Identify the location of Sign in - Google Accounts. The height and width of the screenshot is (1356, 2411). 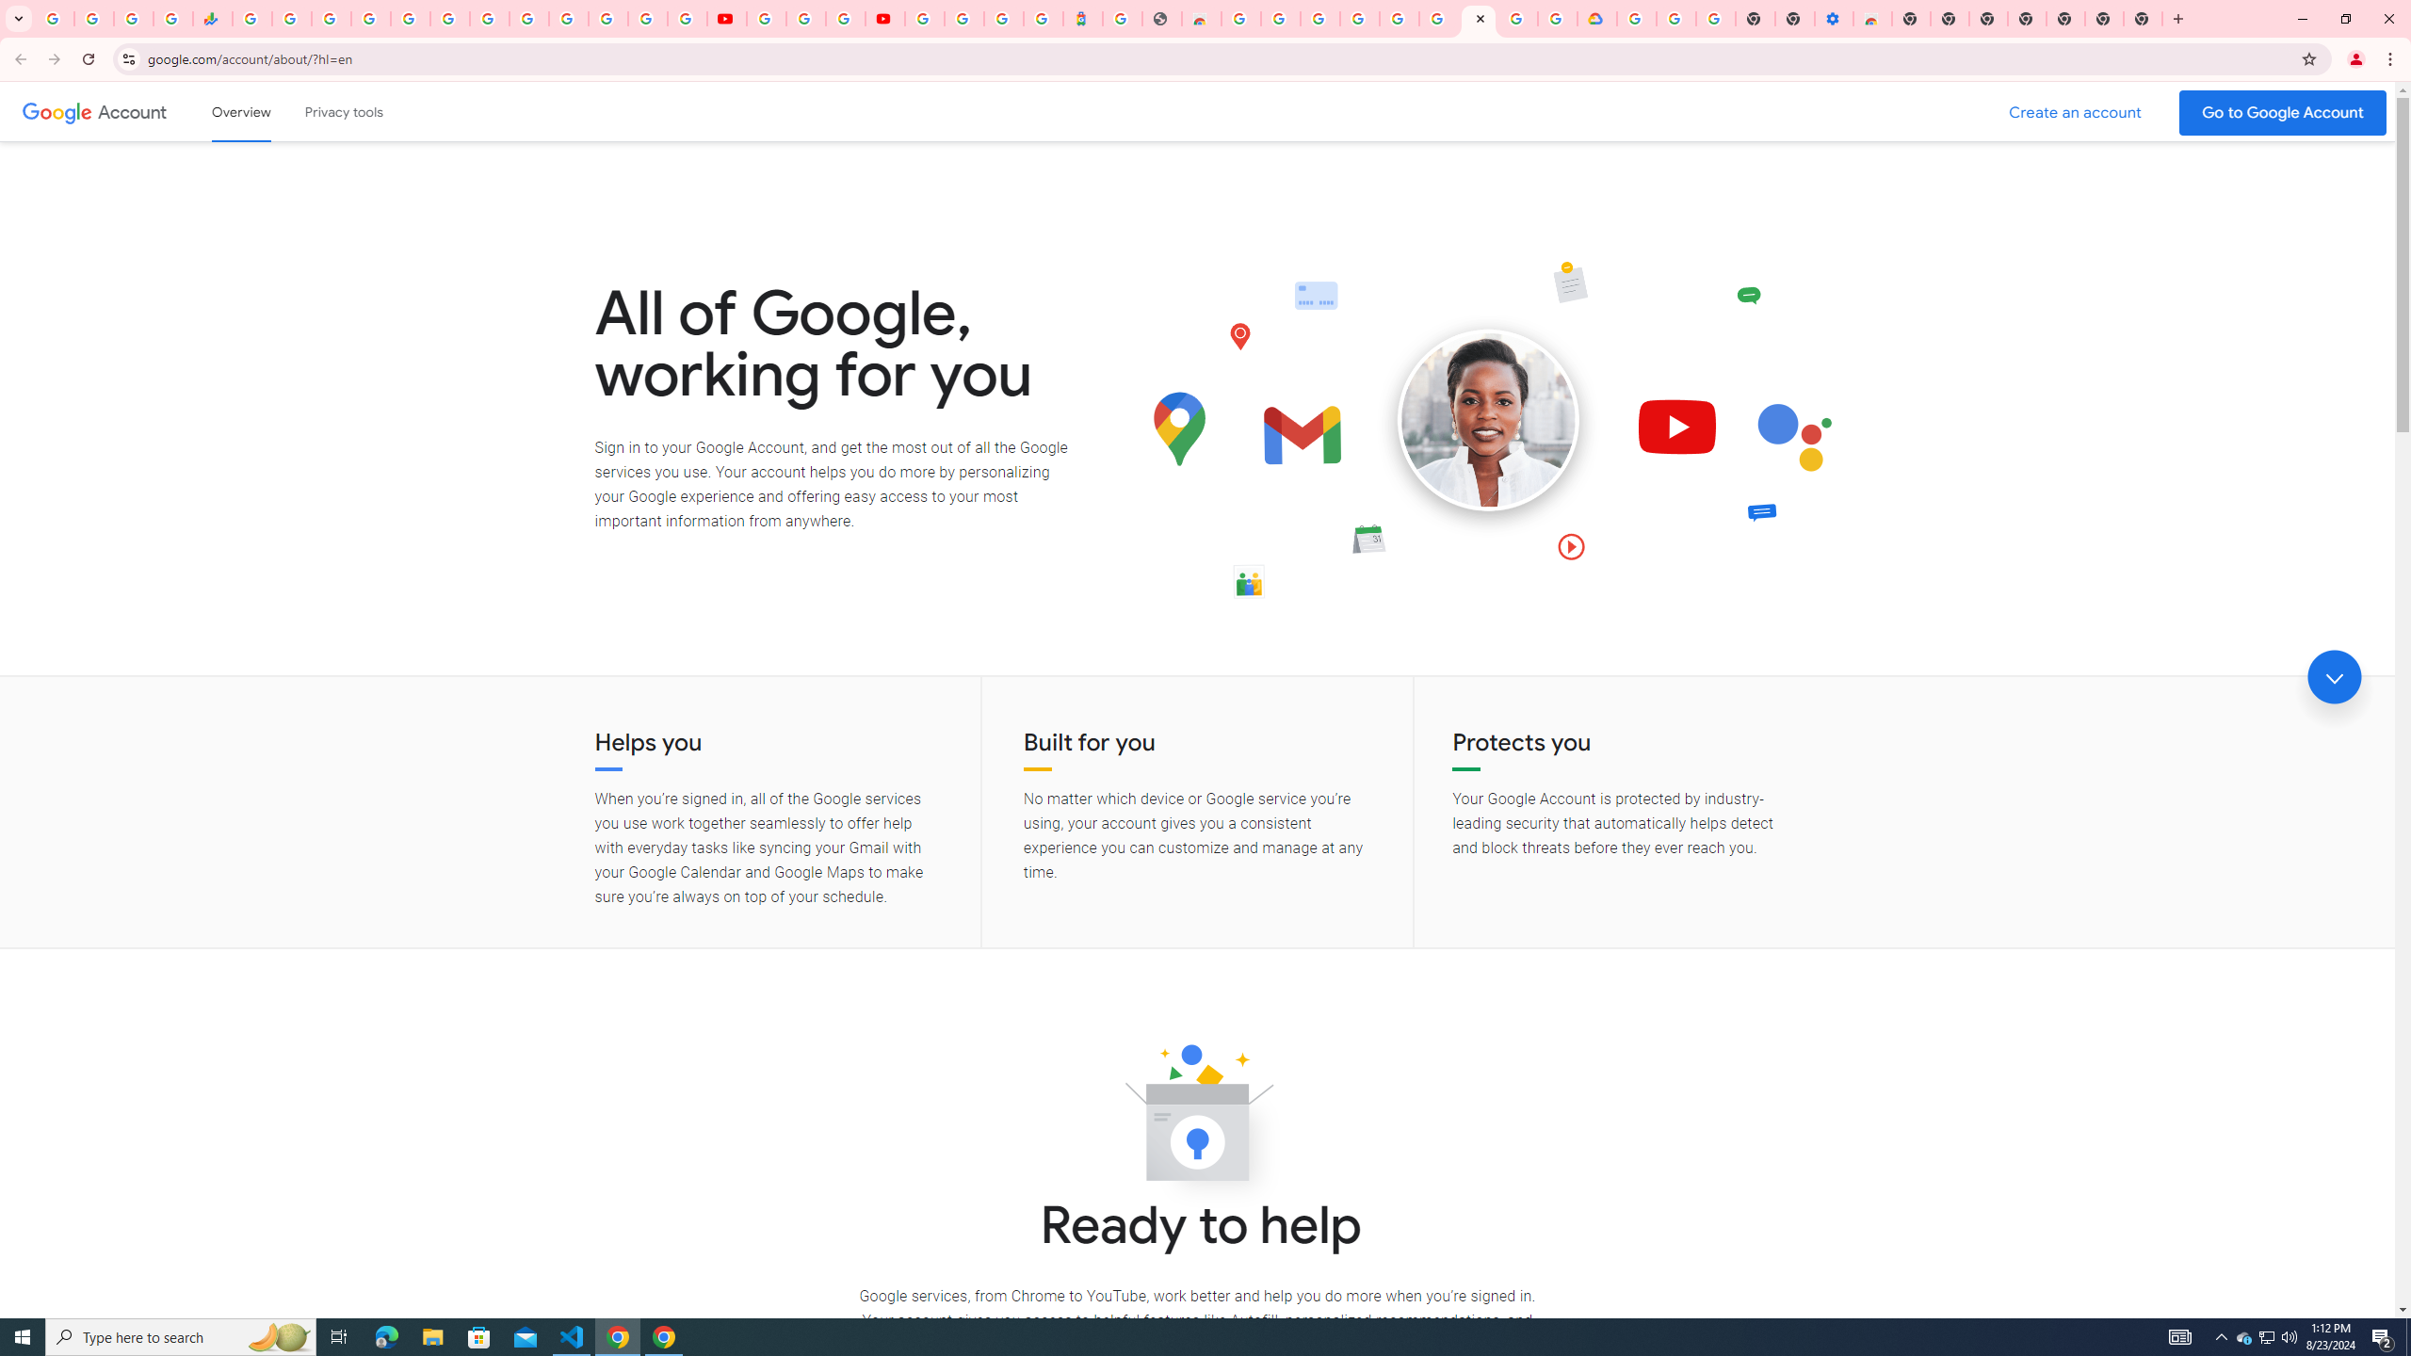
(1637, 19).